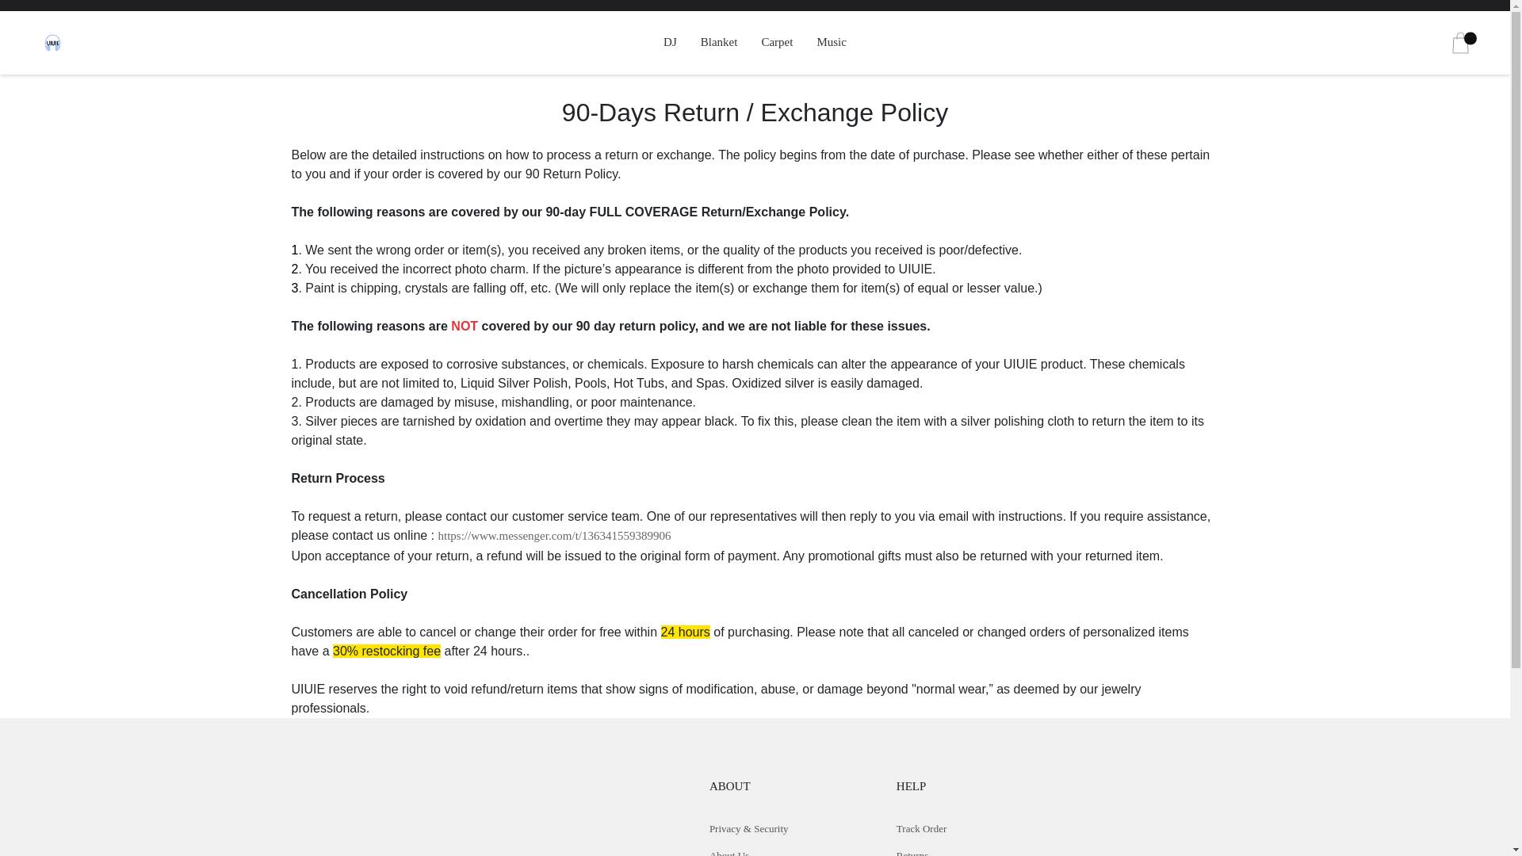 The height and width of the screenshot is (856, 1522). Describe the element at coordinates (912, 853) in the screenshot. I see `Returns` at that location.